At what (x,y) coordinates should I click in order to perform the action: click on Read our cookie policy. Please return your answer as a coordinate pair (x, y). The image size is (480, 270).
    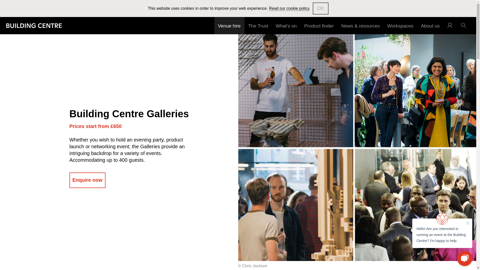
    Looking at the image, I should click on (289, 8).